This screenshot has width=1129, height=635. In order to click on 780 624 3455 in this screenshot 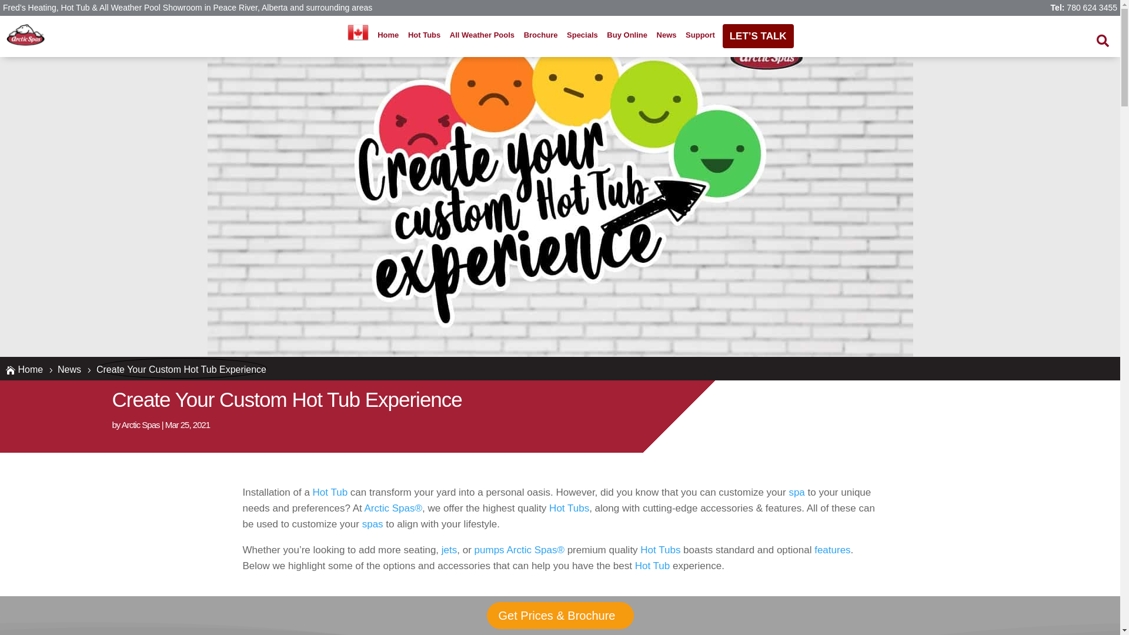, I will do `click(1092, 8)`.